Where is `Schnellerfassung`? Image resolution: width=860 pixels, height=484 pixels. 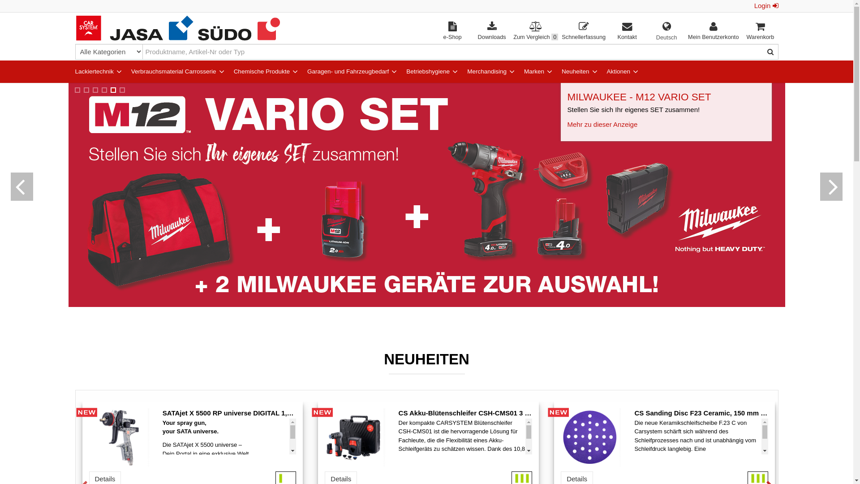 Schnellerfassung is located at coordinates (584, 31).